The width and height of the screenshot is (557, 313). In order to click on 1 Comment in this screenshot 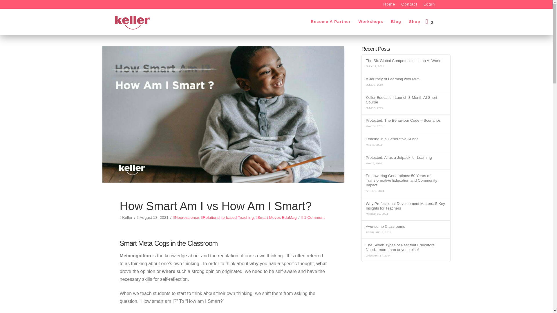, I will do `click(313, 217)`.